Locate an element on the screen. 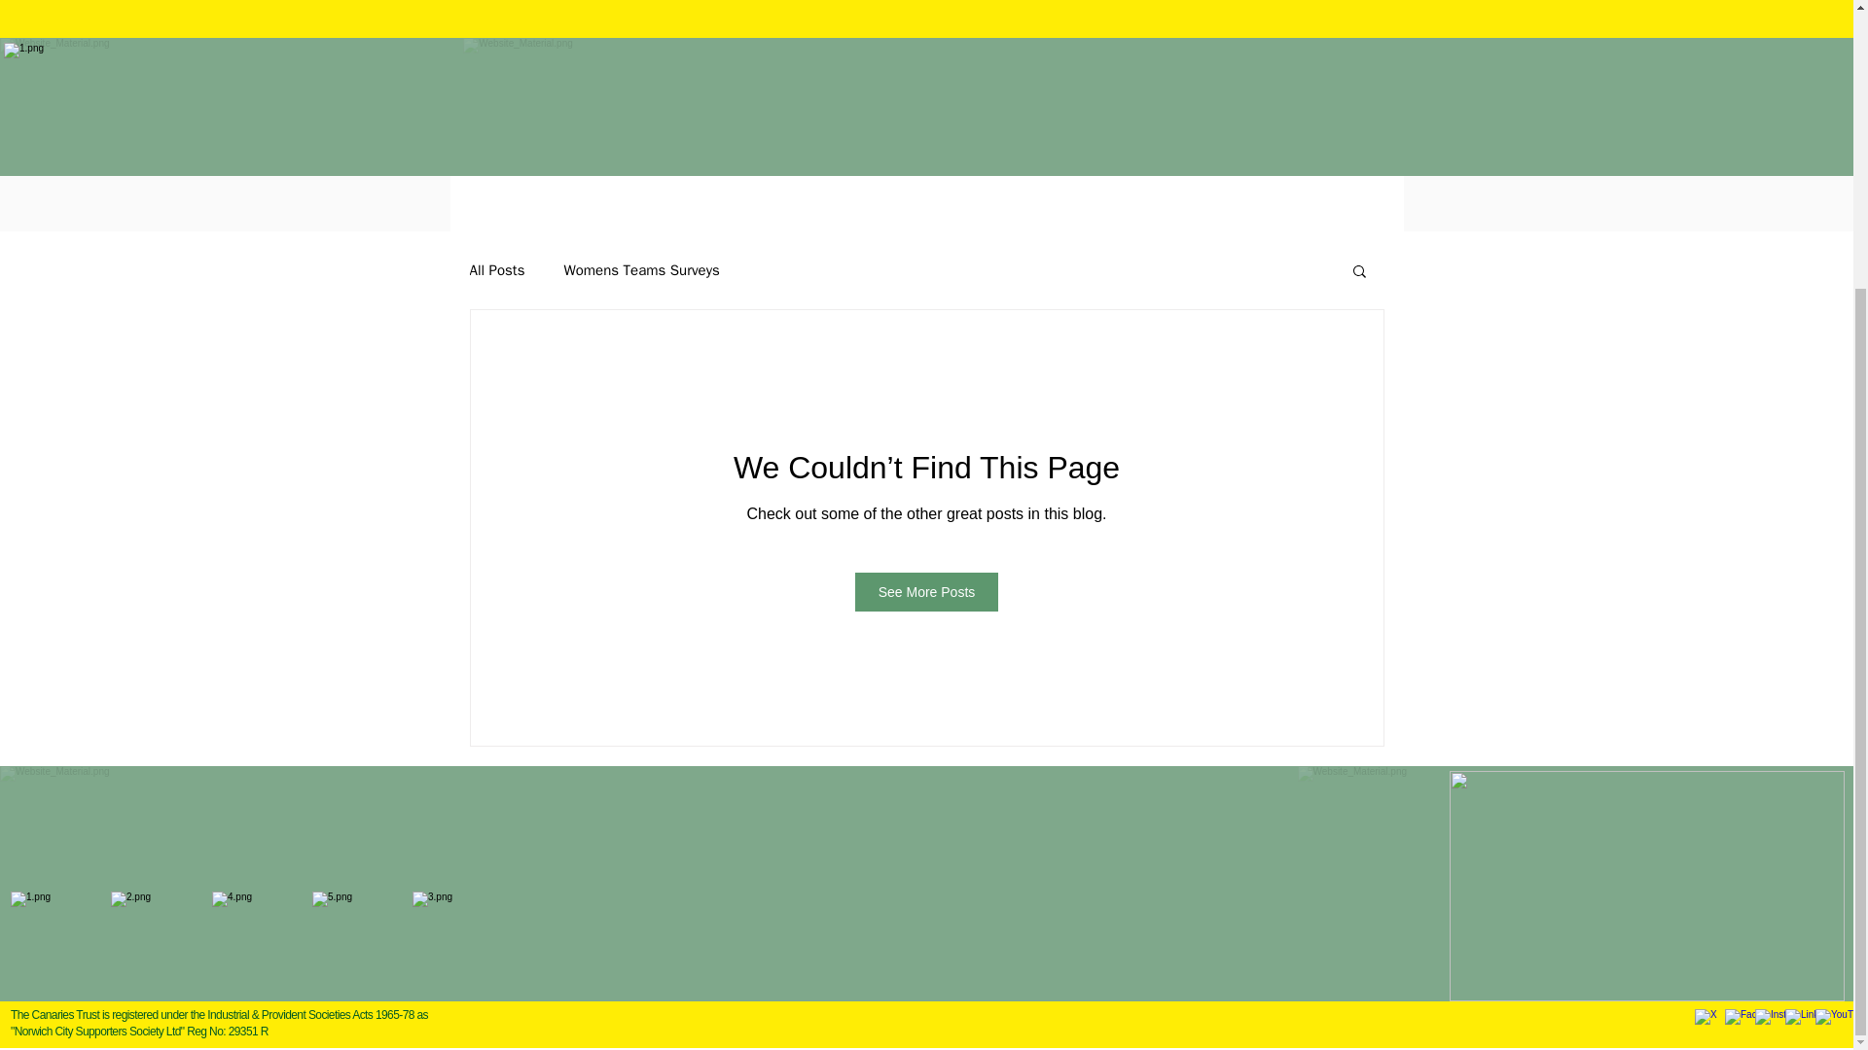  Womens Teams Surveys is located at coordinates (641, 269).